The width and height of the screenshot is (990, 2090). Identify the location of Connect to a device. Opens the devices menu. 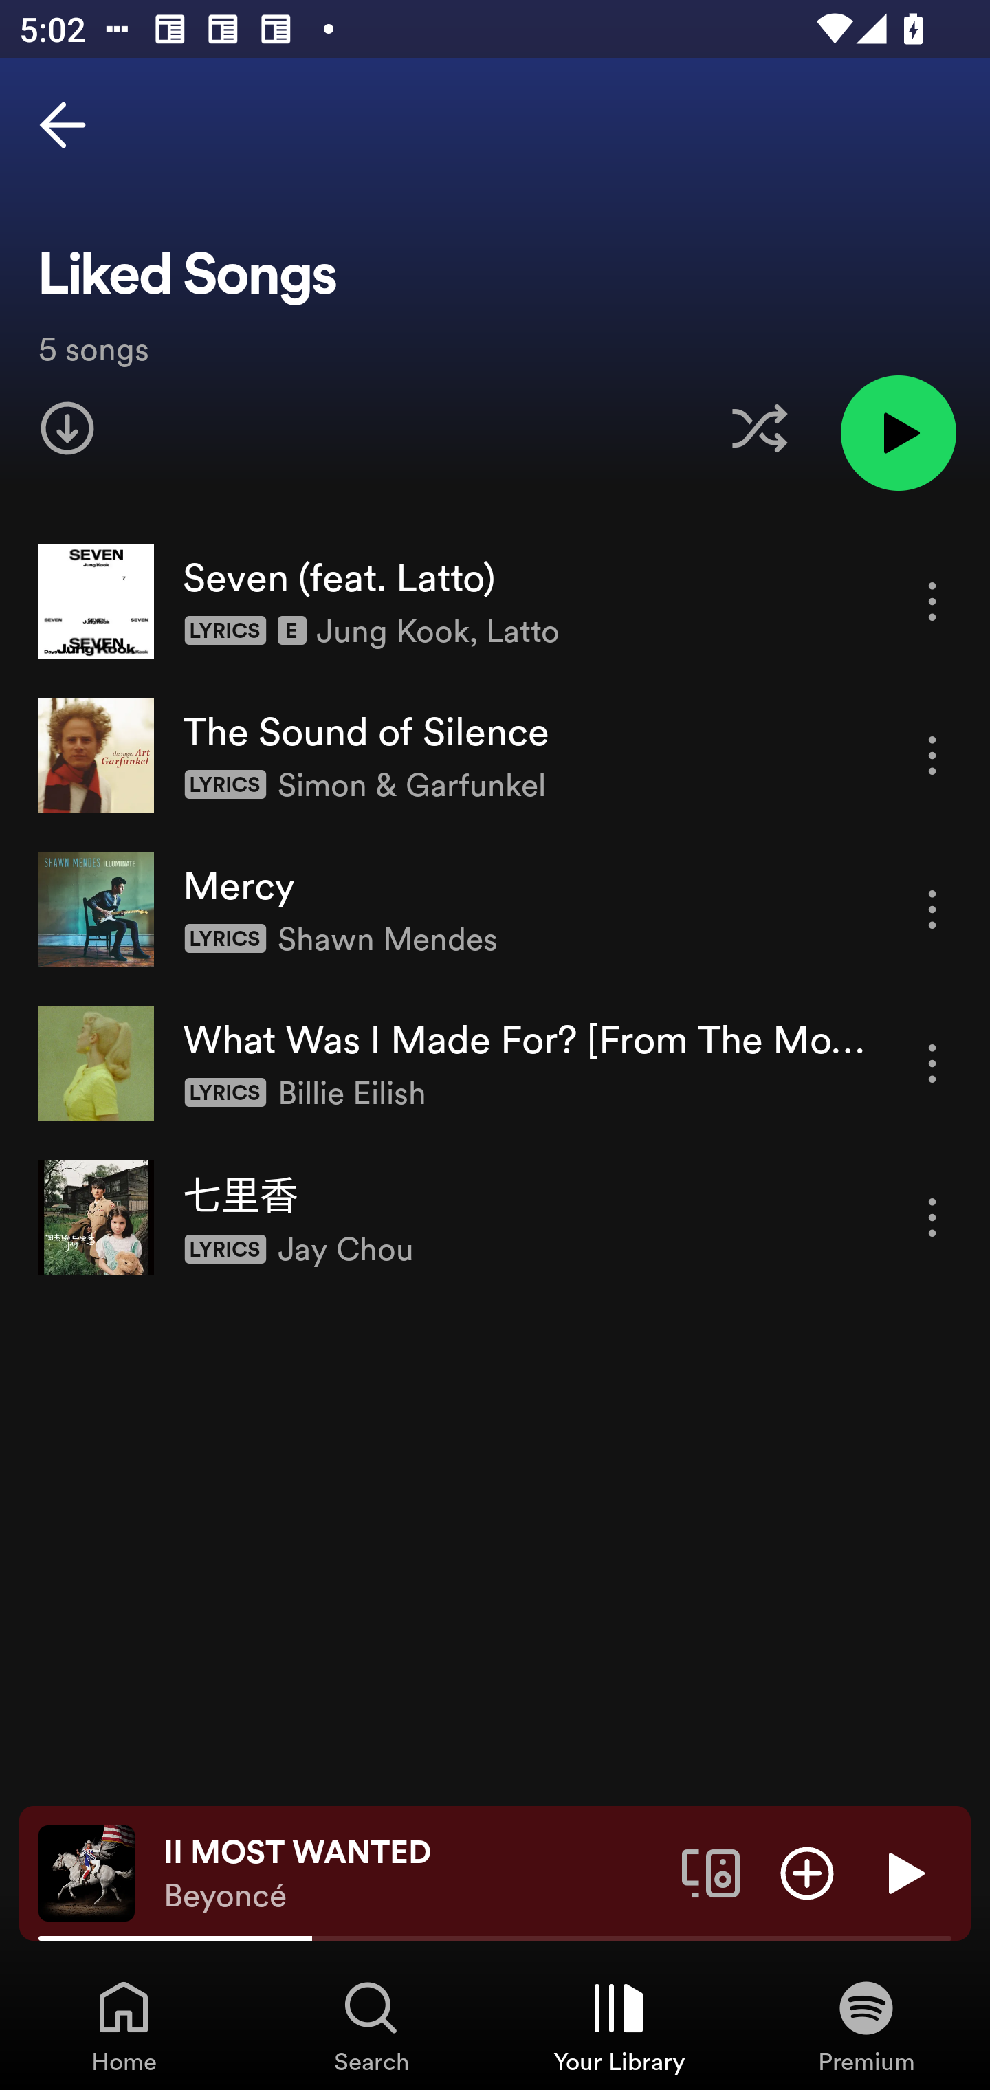
(711, 1872).